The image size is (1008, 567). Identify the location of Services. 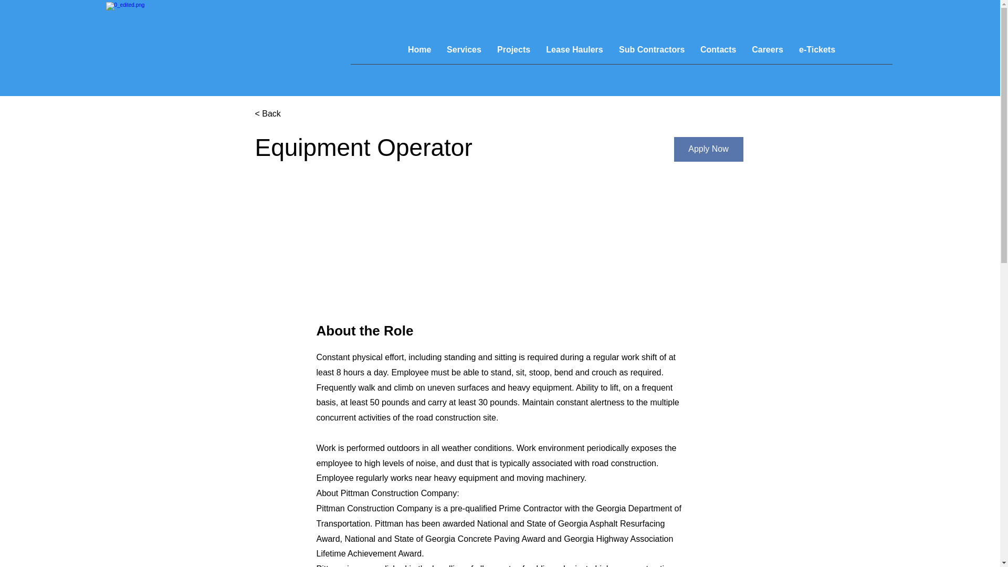
(464, 54).